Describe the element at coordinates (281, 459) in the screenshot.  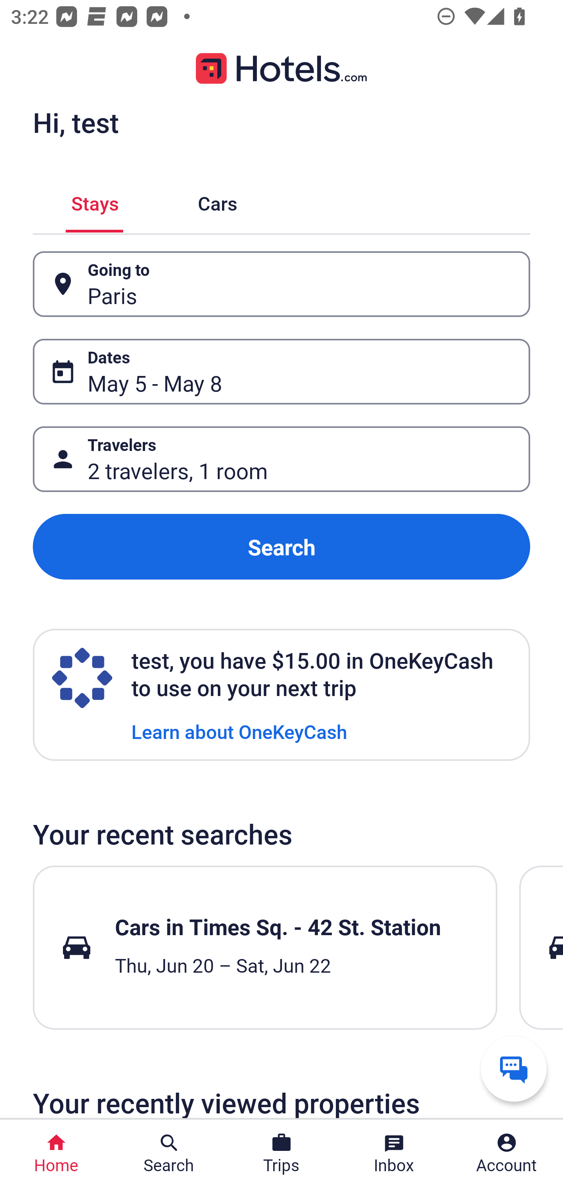
I see `Travelers Button 2 travelers, 1 room` at that location.